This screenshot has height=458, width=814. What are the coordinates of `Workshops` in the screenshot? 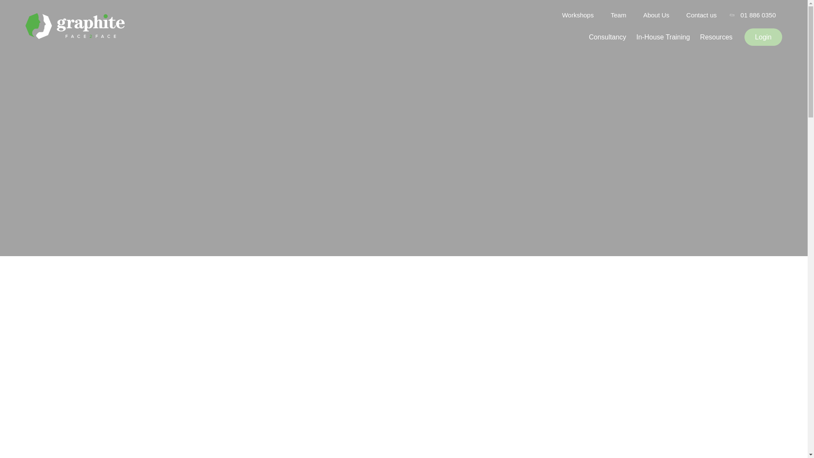 It's located at (578, 15).